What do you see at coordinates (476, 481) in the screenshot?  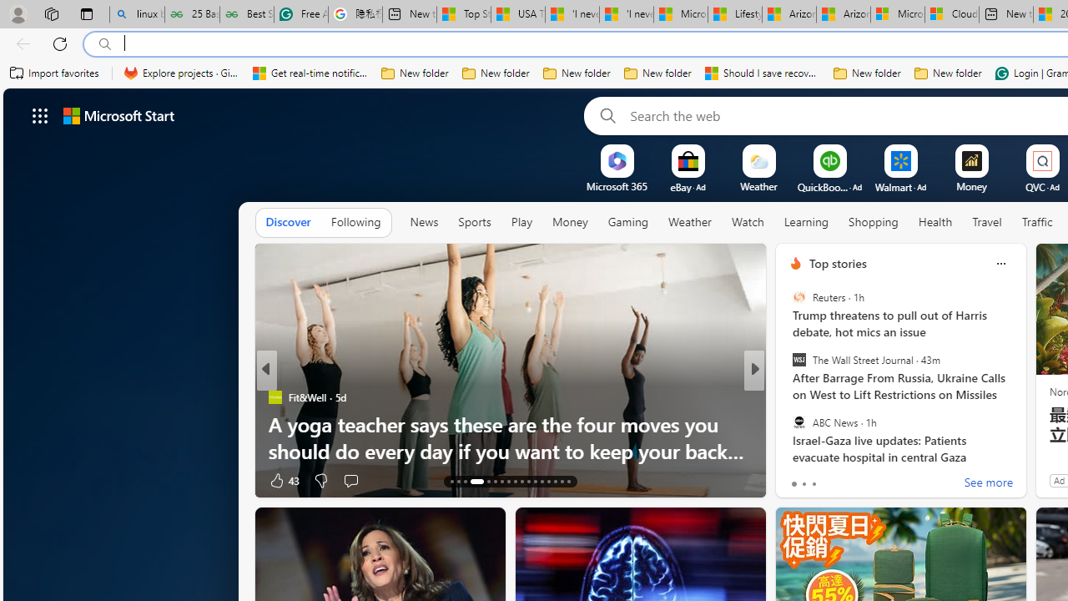 I see `AutomationID: tab-16` at bounding box center [476, 481].